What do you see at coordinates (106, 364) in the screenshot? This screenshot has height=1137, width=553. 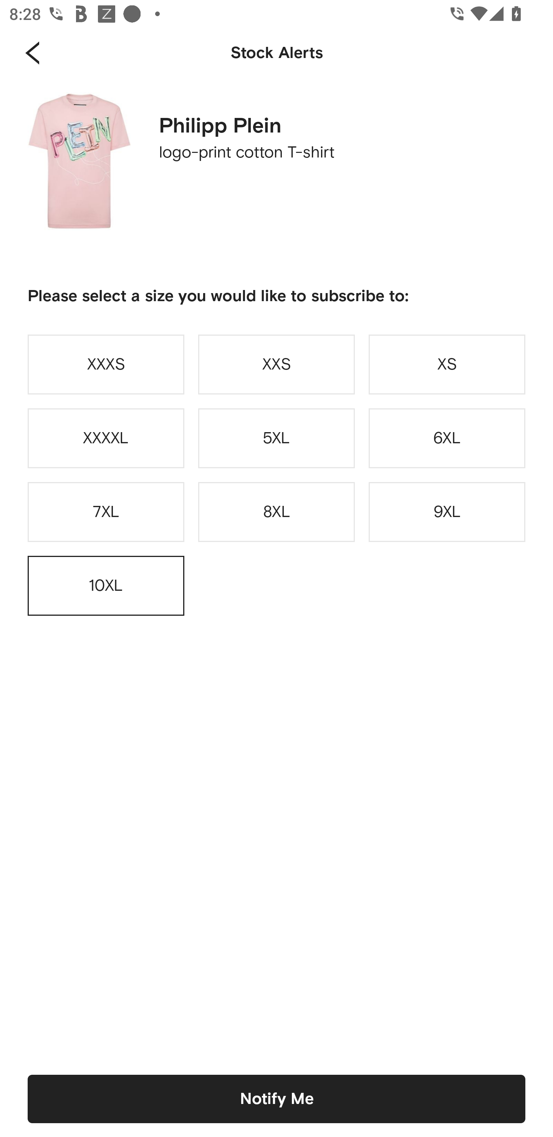 I see `XXXS` at bounding box center [106, 364].